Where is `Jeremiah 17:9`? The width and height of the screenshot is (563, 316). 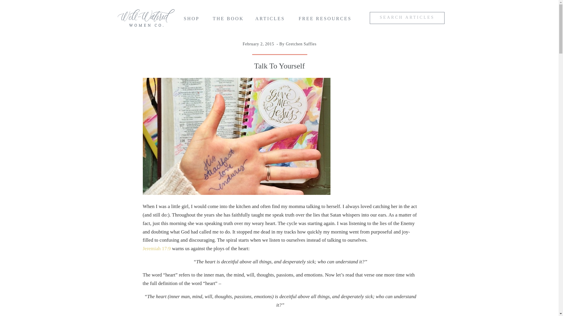
Jeremiah 17:9 is located at coordinates (156, 248).